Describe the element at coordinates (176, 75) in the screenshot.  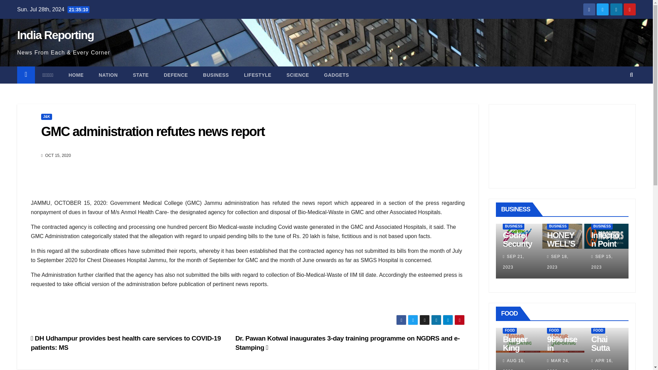
I see `Defence` at that location.